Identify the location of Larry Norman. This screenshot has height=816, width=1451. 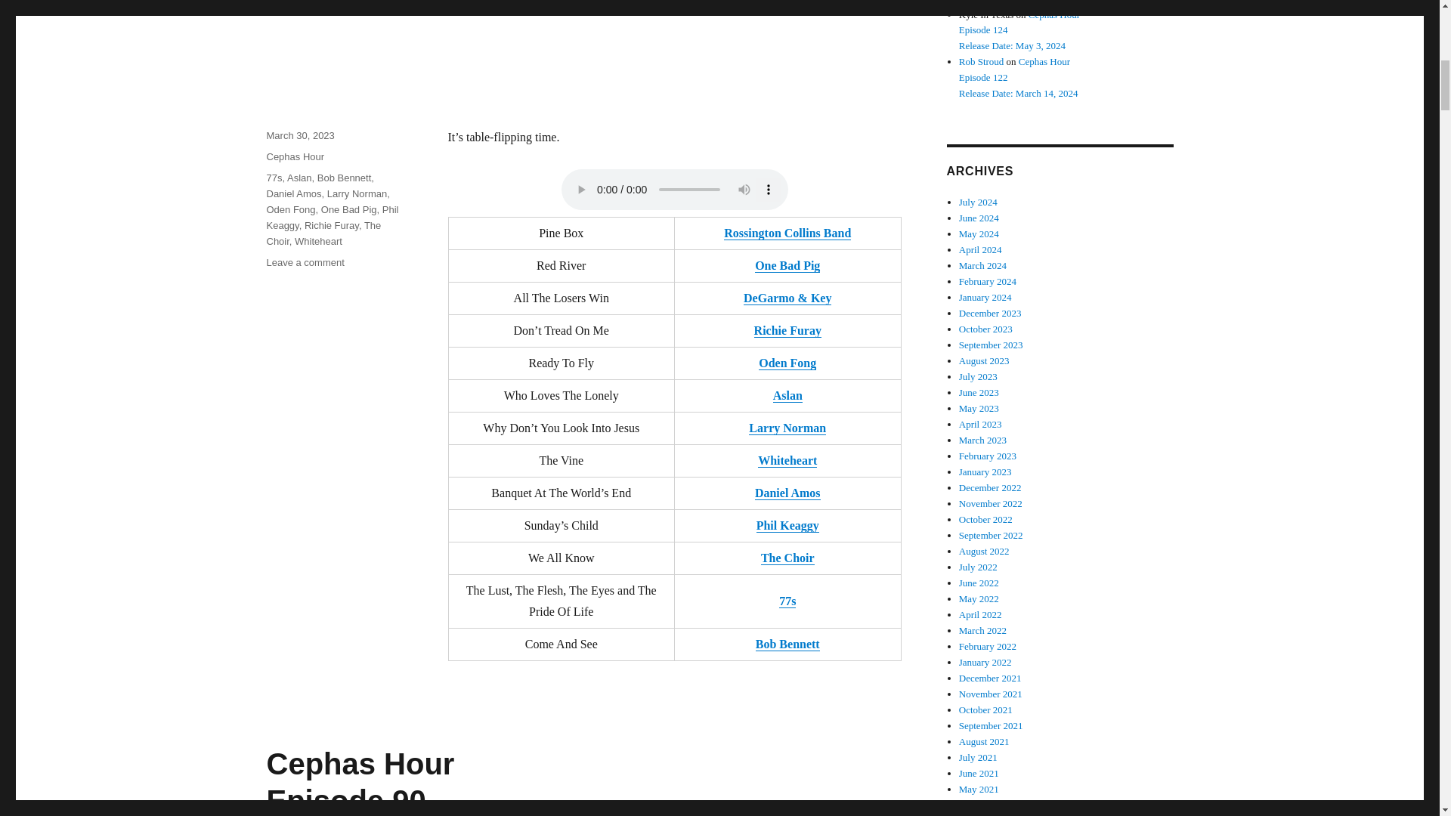
(787, 428).